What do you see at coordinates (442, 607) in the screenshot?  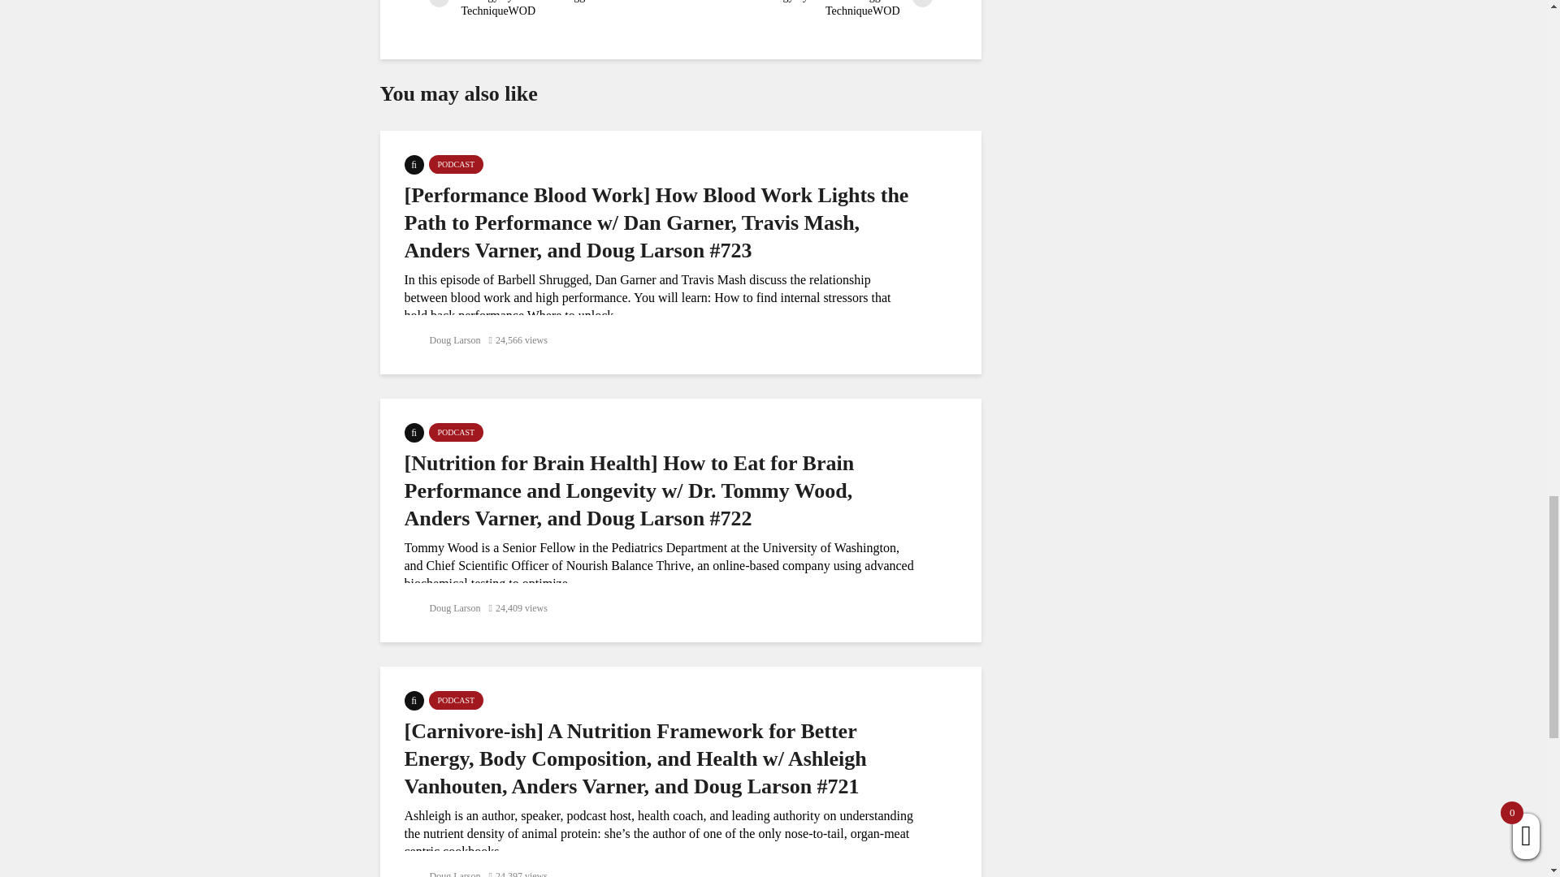 I see `Doug Larson` at bounding box center [442, 607].